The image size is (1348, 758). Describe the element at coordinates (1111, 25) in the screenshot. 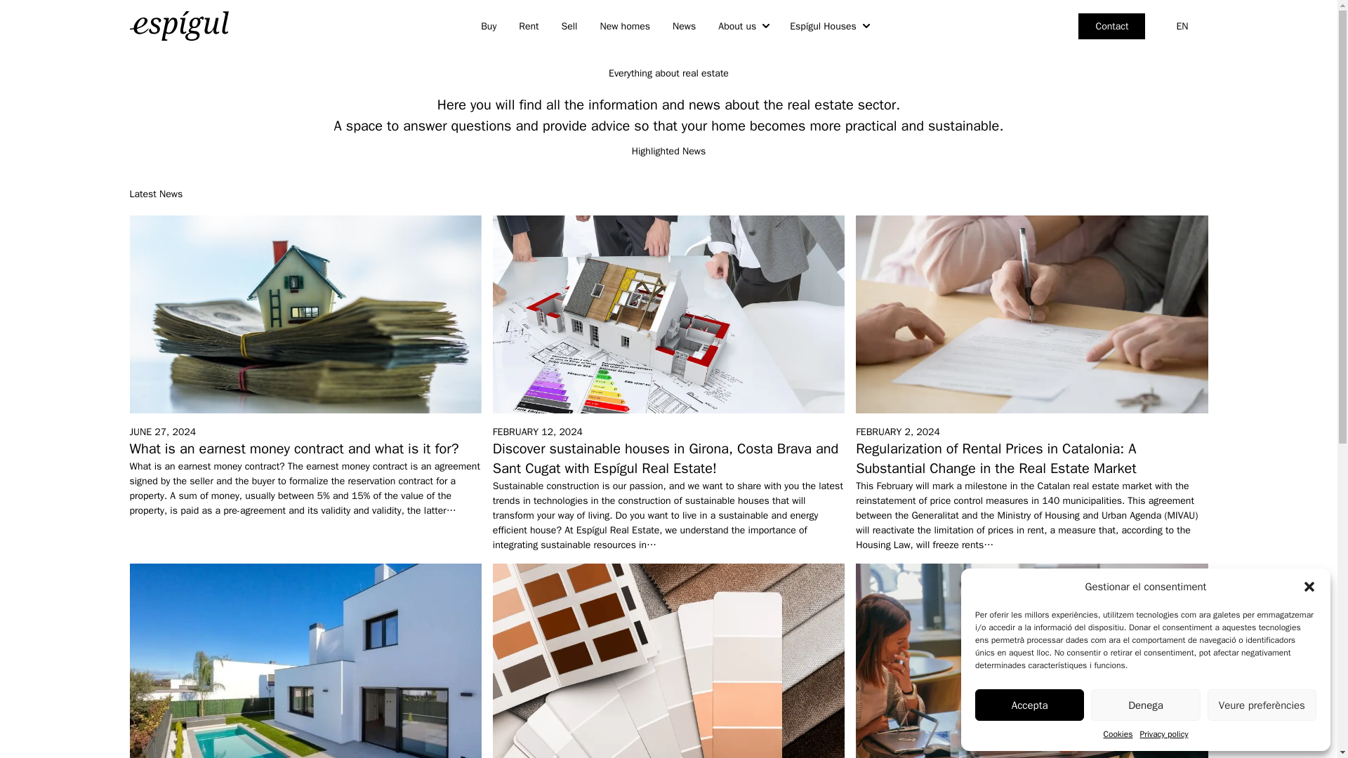

I see `Contact` at that location.